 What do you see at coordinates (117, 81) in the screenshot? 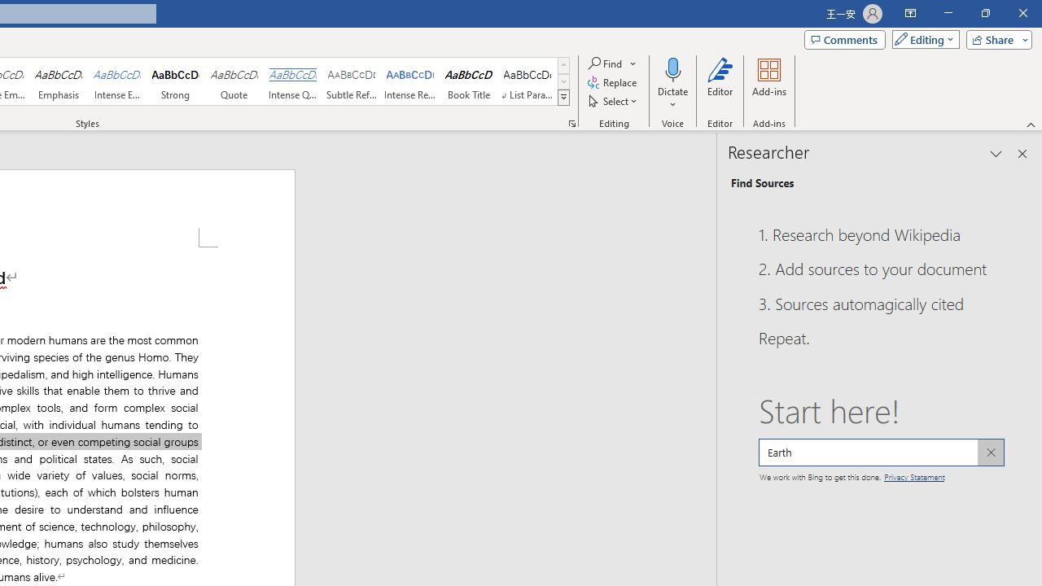
I see `Intense Emphasis` at bounding box center [117, 81].